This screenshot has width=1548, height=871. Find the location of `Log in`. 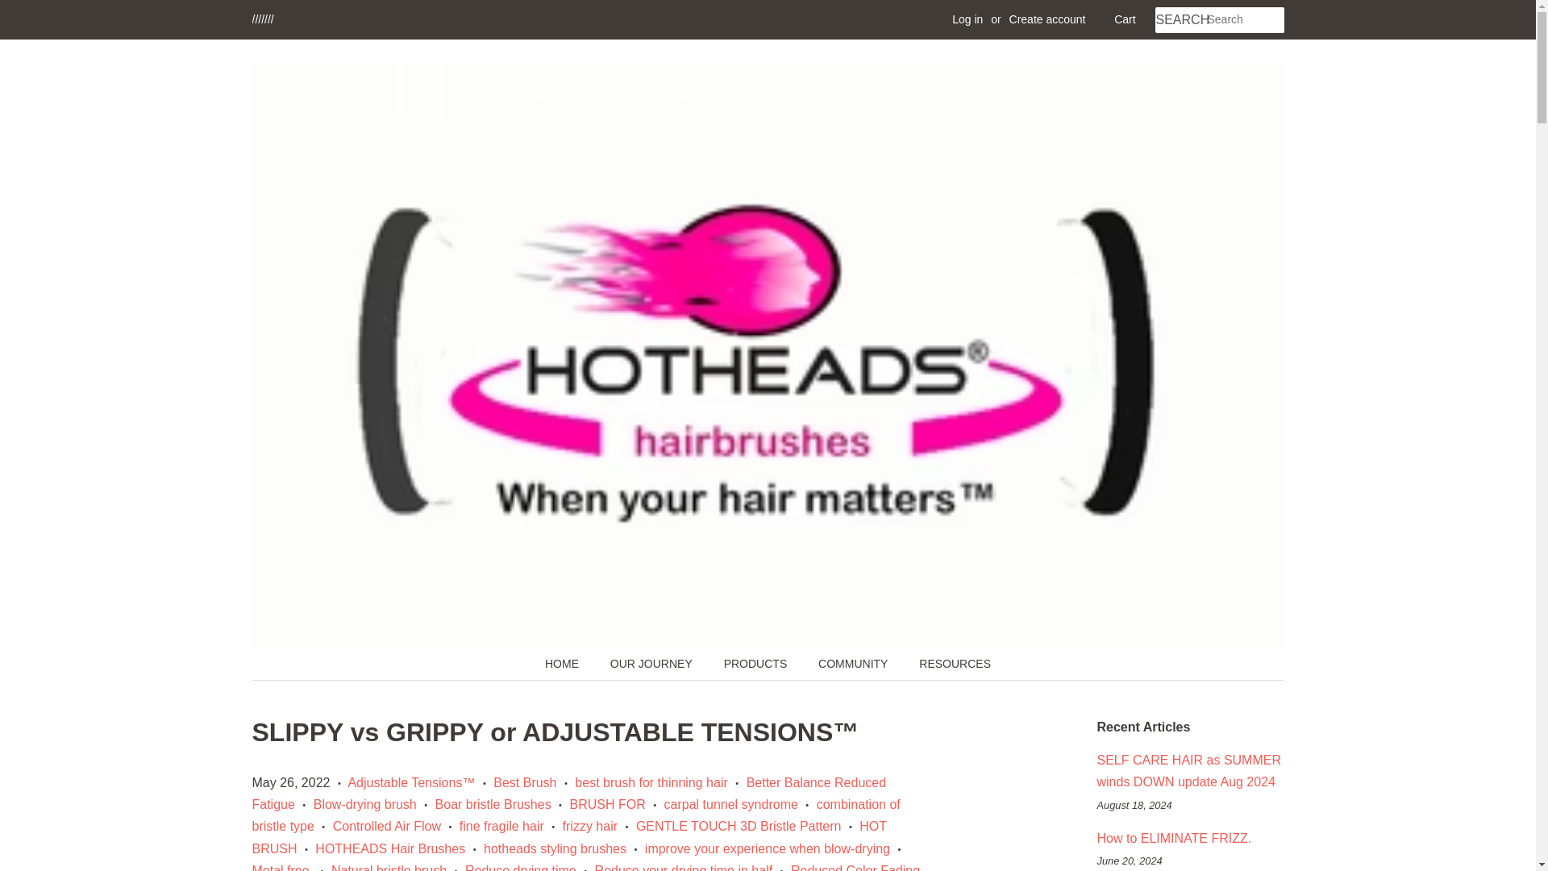

Log in is located at coordinates (967, 19).